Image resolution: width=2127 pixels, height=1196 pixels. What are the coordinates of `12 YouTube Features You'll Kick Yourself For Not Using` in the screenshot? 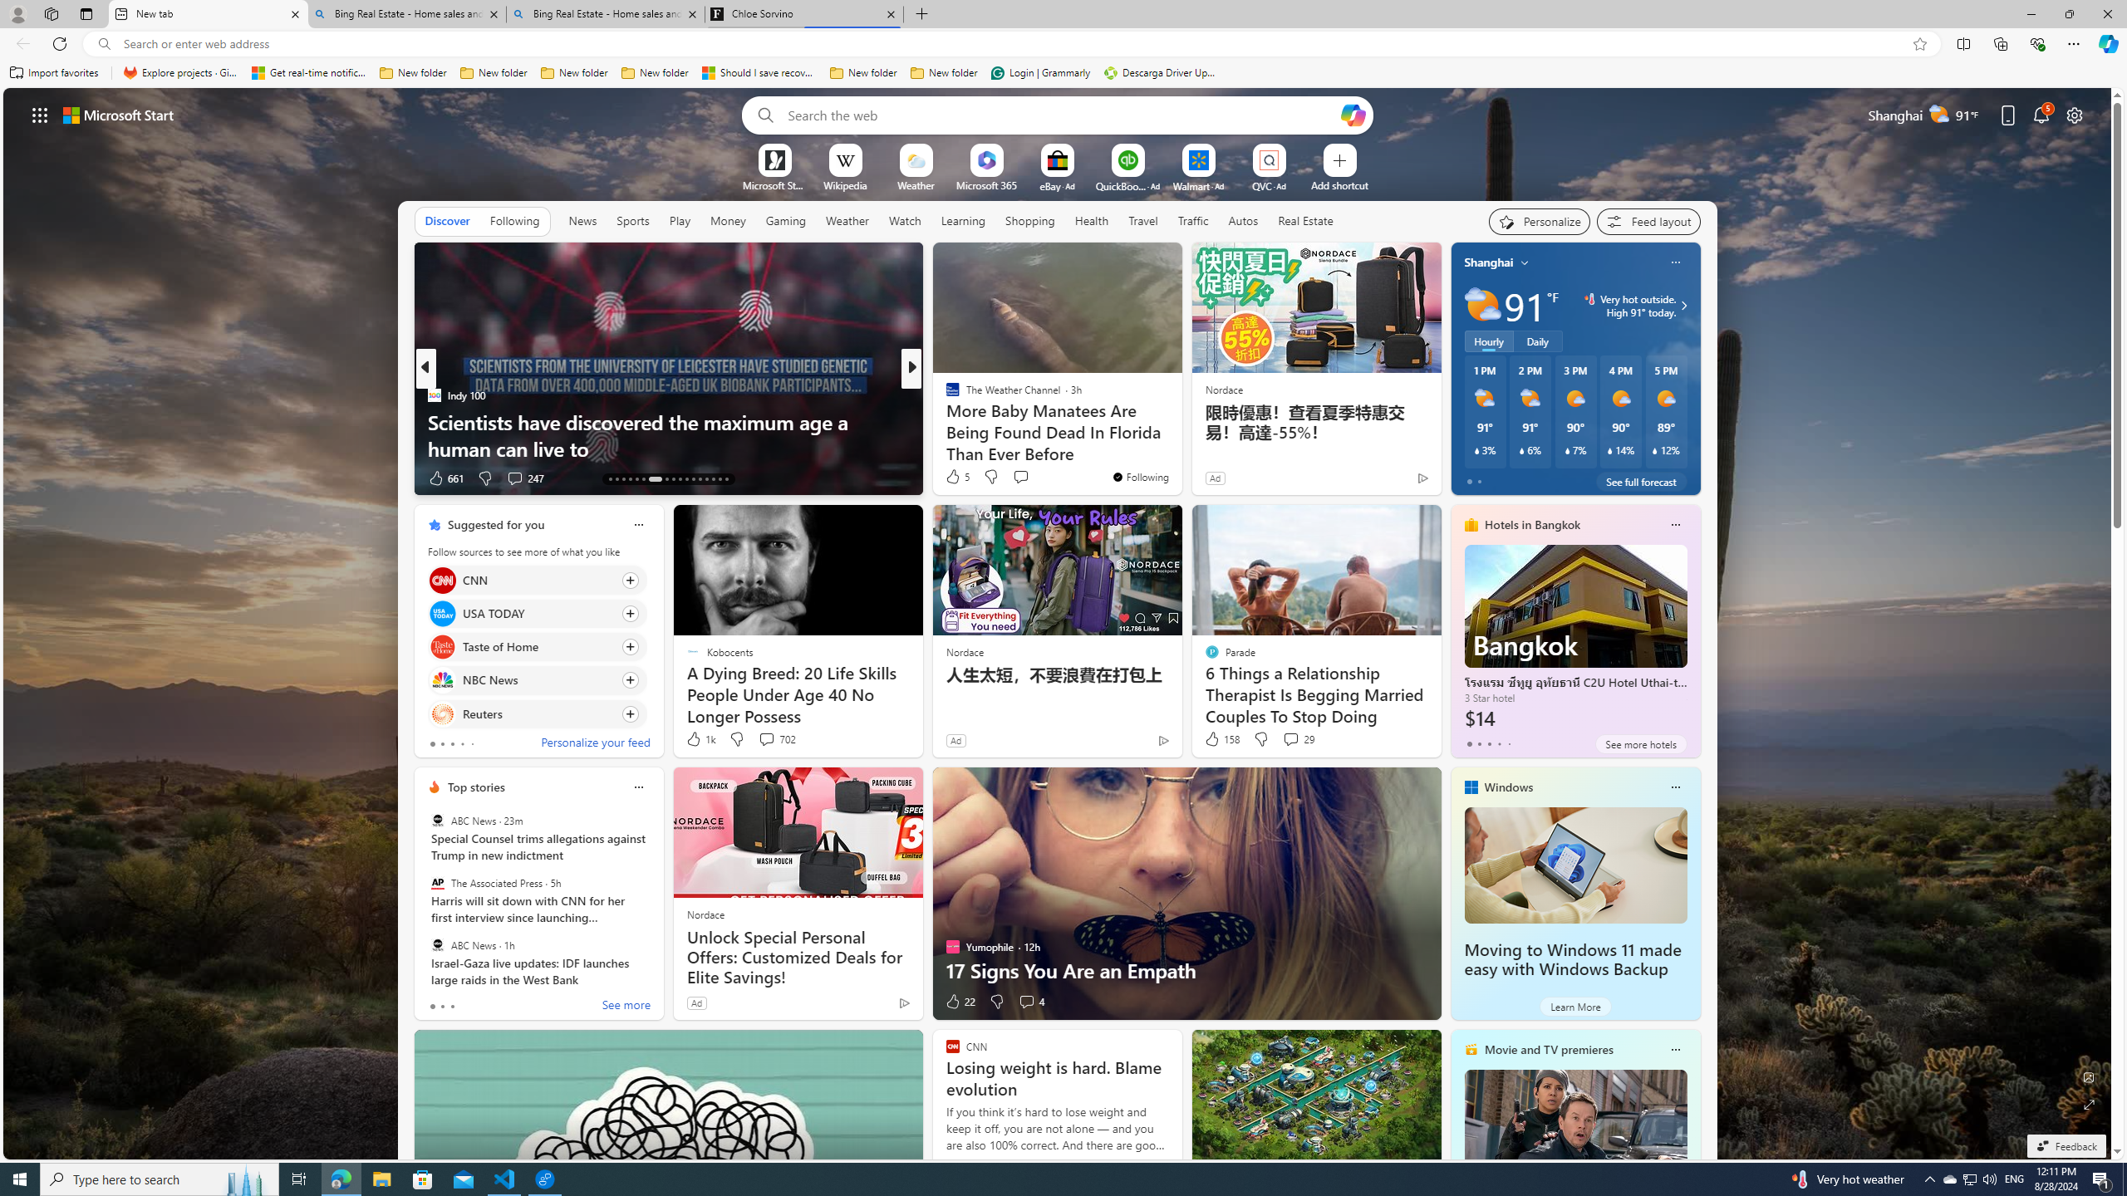 It's located at (1179, 435).